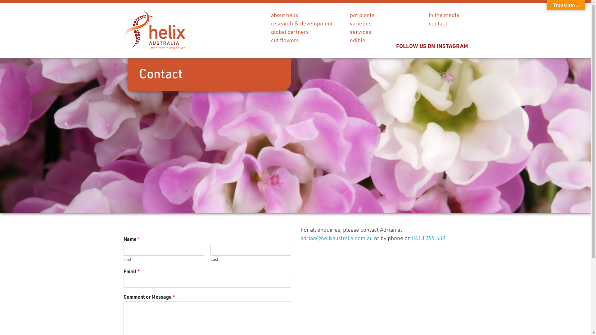 Image resolution: width=596 pixels, height=335 pixels. Describe the element at coordinates (360, 23) in the screenshot. I see `varieties` at that location.